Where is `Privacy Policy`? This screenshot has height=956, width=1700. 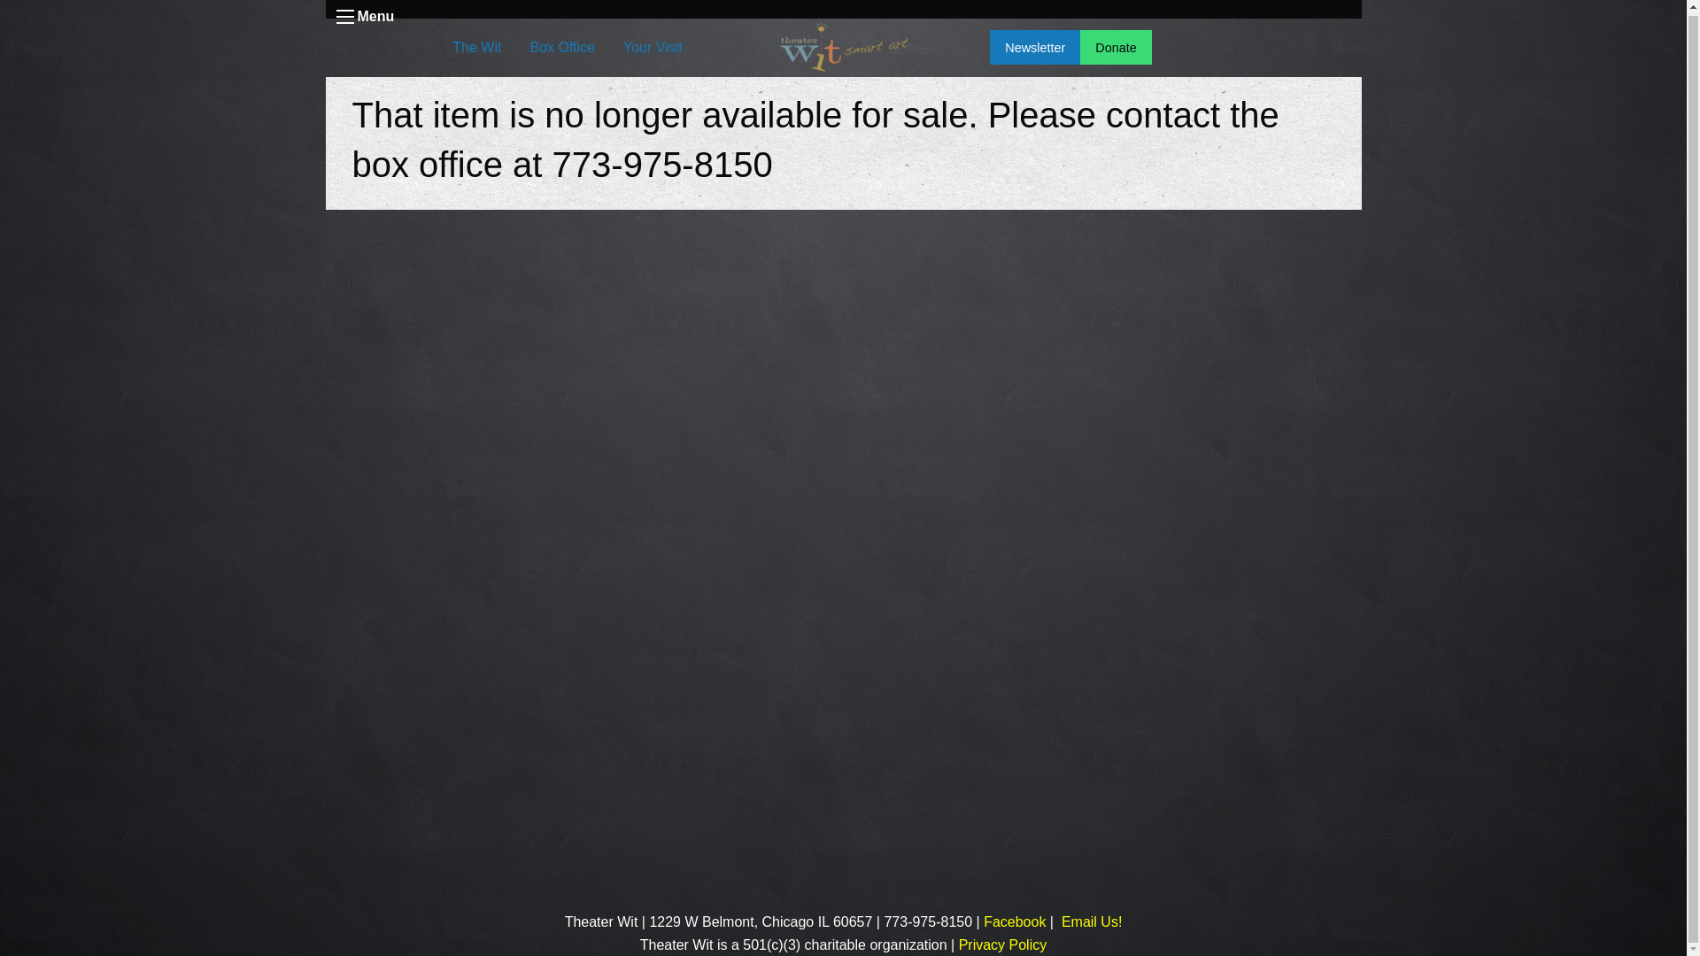 Privacy Policy is located at coordinates (1002, 944).